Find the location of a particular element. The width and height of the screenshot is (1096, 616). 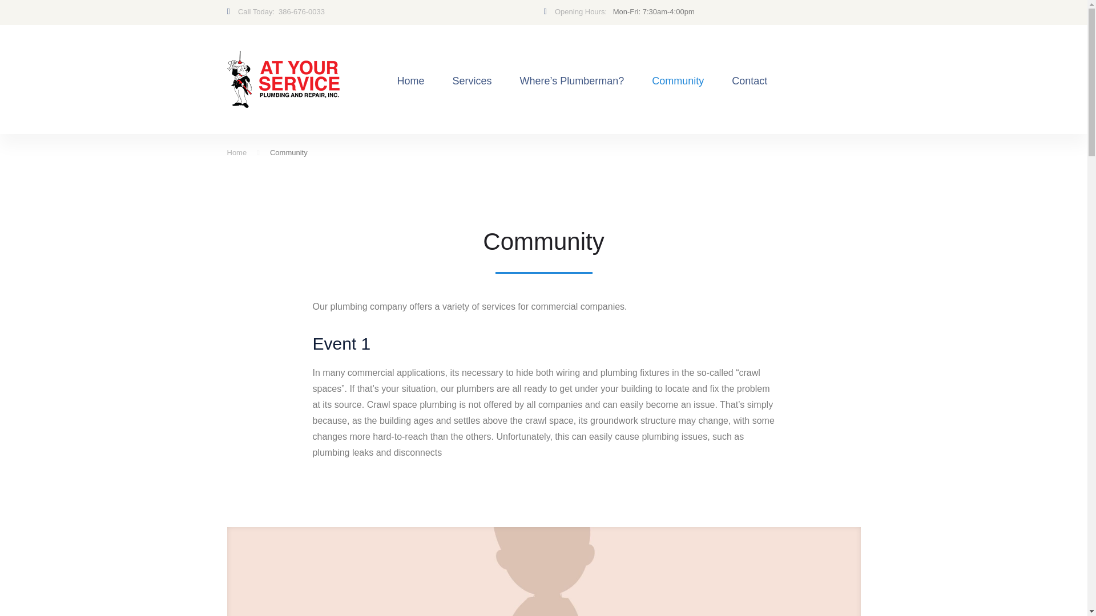

Community is located at coordinates (678, 81).